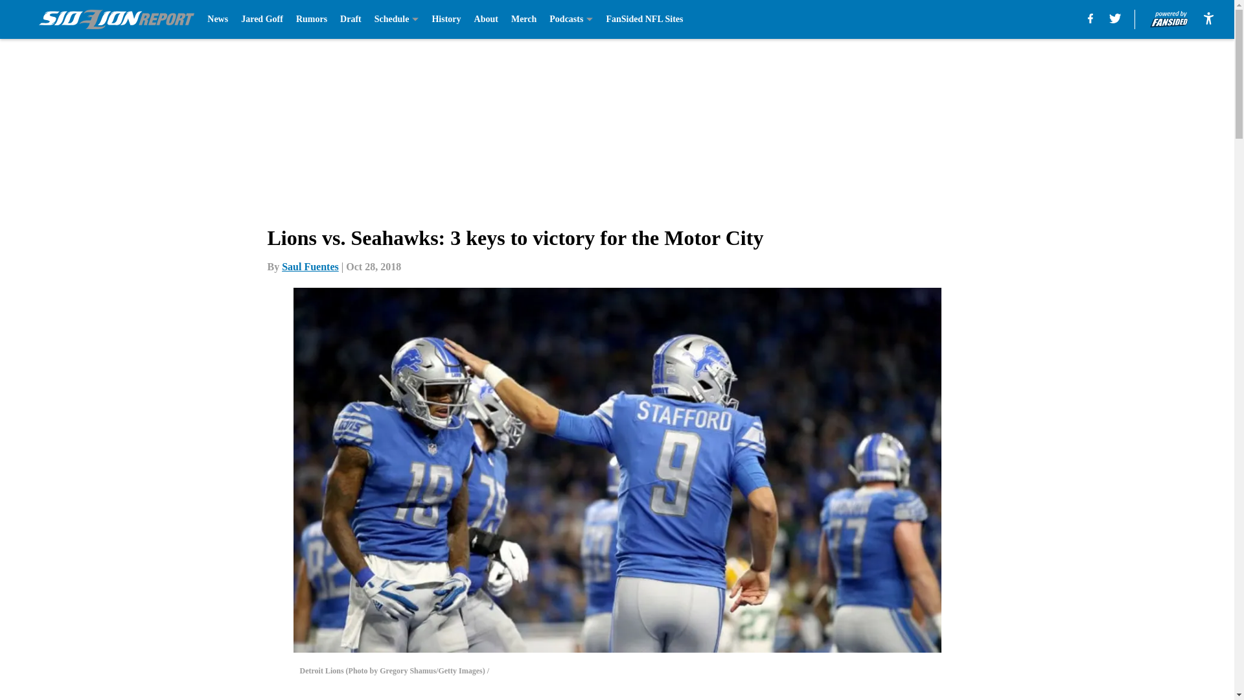 This screenshot has height=700, width=1244. What do you see at coordinates (446, 19) in the screenshot?
I see `History` at bounding box center [446, 19].